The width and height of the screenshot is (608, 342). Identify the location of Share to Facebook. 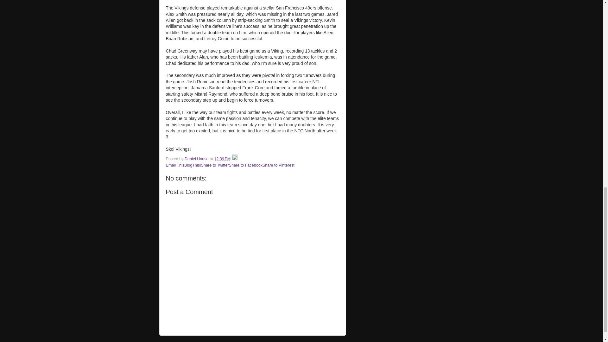
(246, 165).